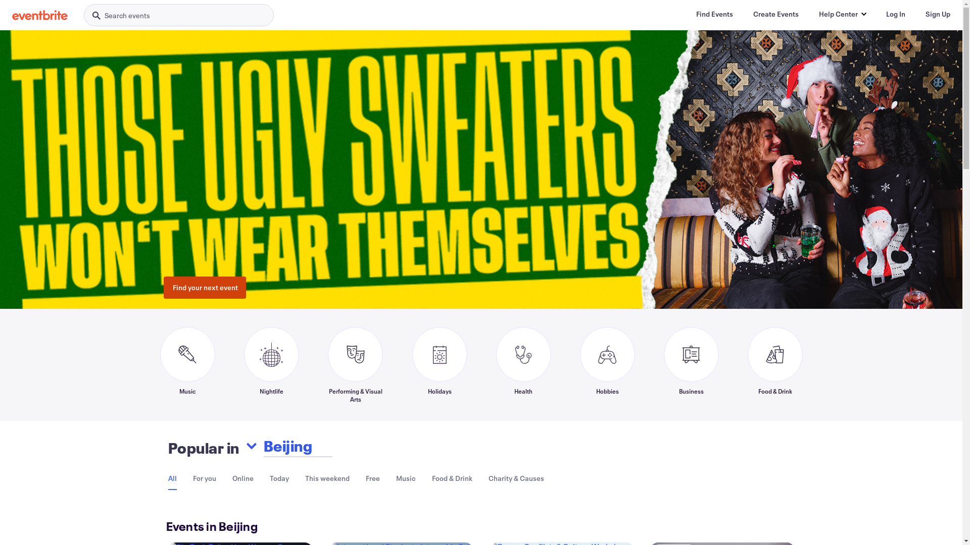  I want to click on Free, so click(373, 478).